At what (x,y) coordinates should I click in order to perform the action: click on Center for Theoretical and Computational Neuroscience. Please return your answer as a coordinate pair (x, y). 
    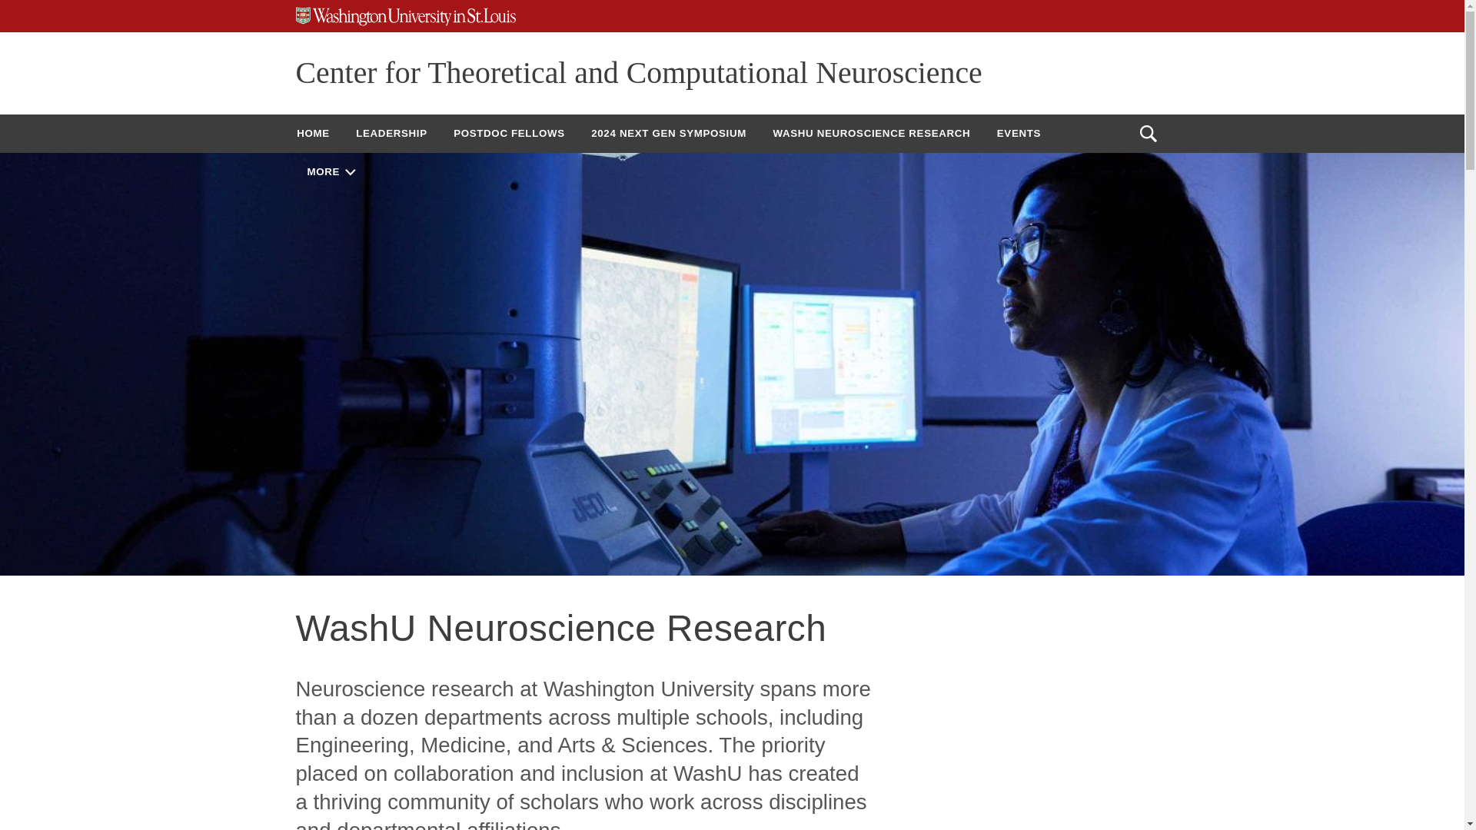
    Looking at the image, I should click on (638, 72).